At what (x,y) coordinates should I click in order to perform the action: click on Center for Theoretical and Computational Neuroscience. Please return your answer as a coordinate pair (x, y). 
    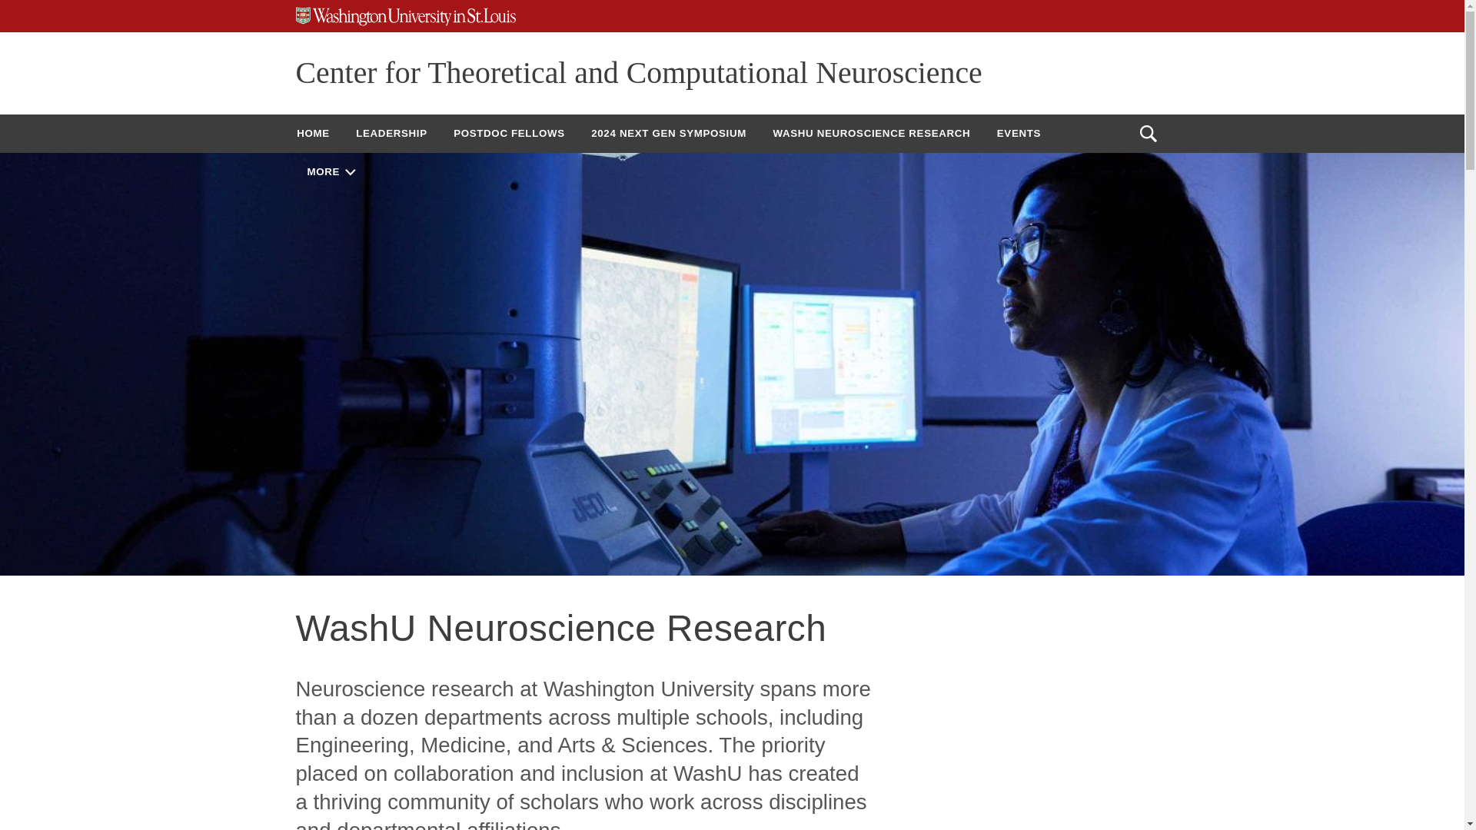
    Looking at the image, I should click on (638, 72).